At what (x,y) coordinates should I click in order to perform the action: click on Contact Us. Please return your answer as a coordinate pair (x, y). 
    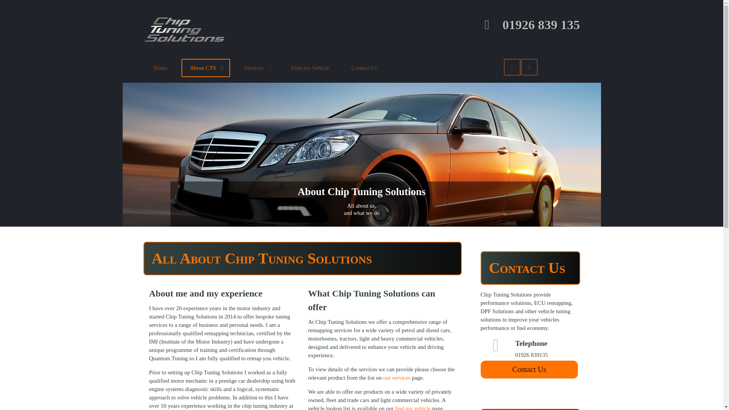
    Looking at the image, I should click on (529, 369).